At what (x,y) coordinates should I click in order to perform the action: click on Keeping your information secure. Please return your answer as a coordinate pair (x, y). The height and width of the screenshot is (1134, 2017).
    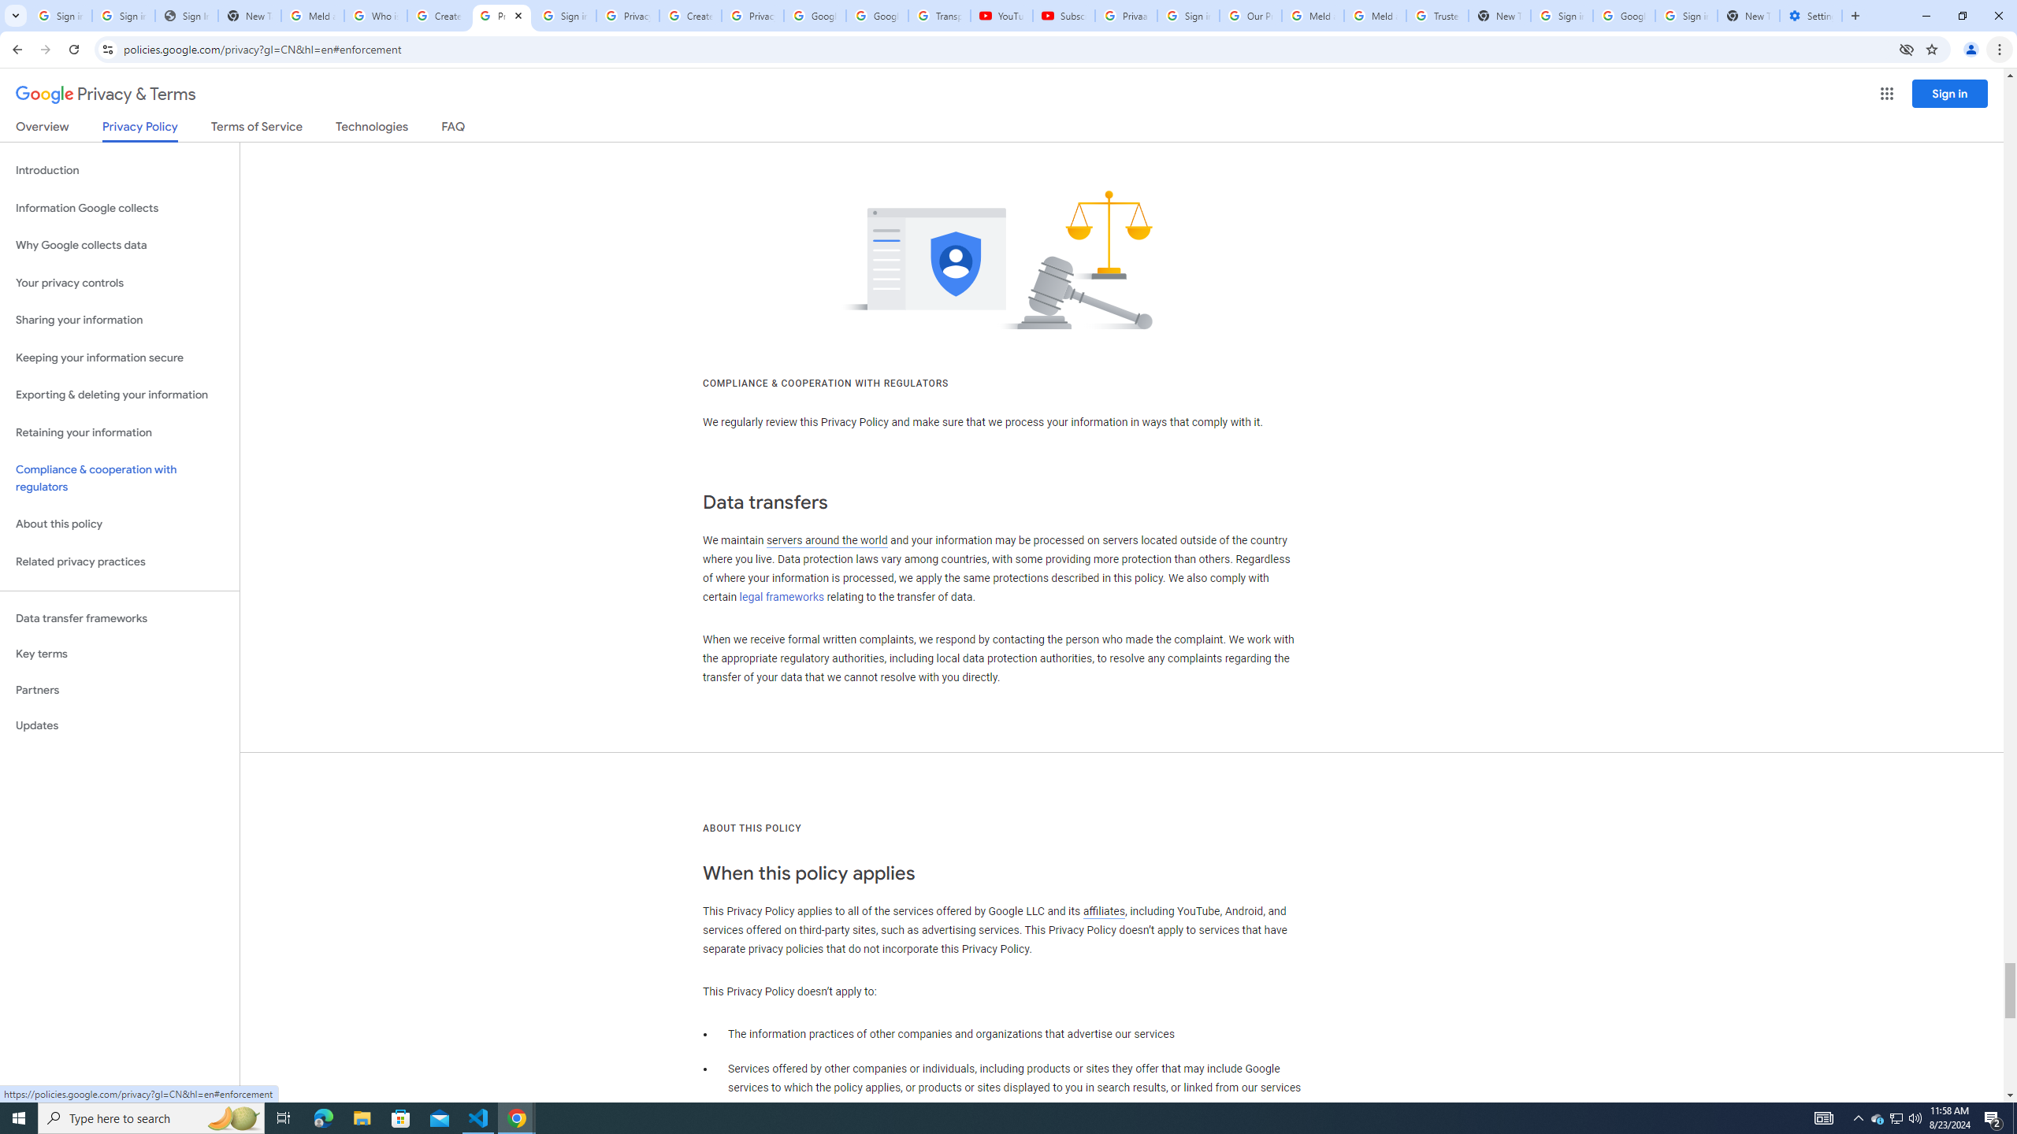
    Looking at the image, I should click on (120, 358).